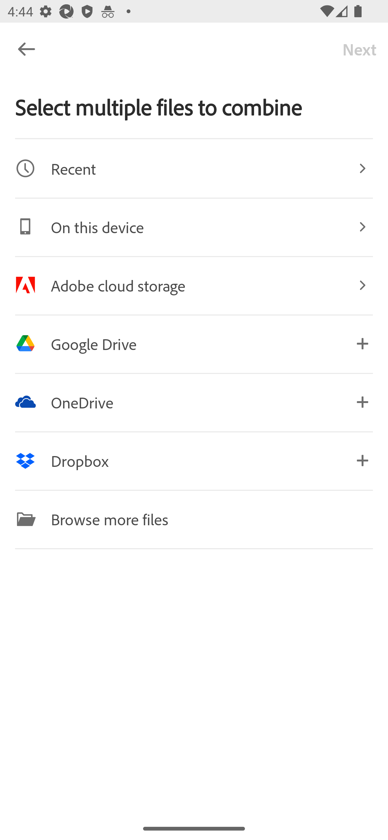  I want to click on Image On this device, so click(194, 227).